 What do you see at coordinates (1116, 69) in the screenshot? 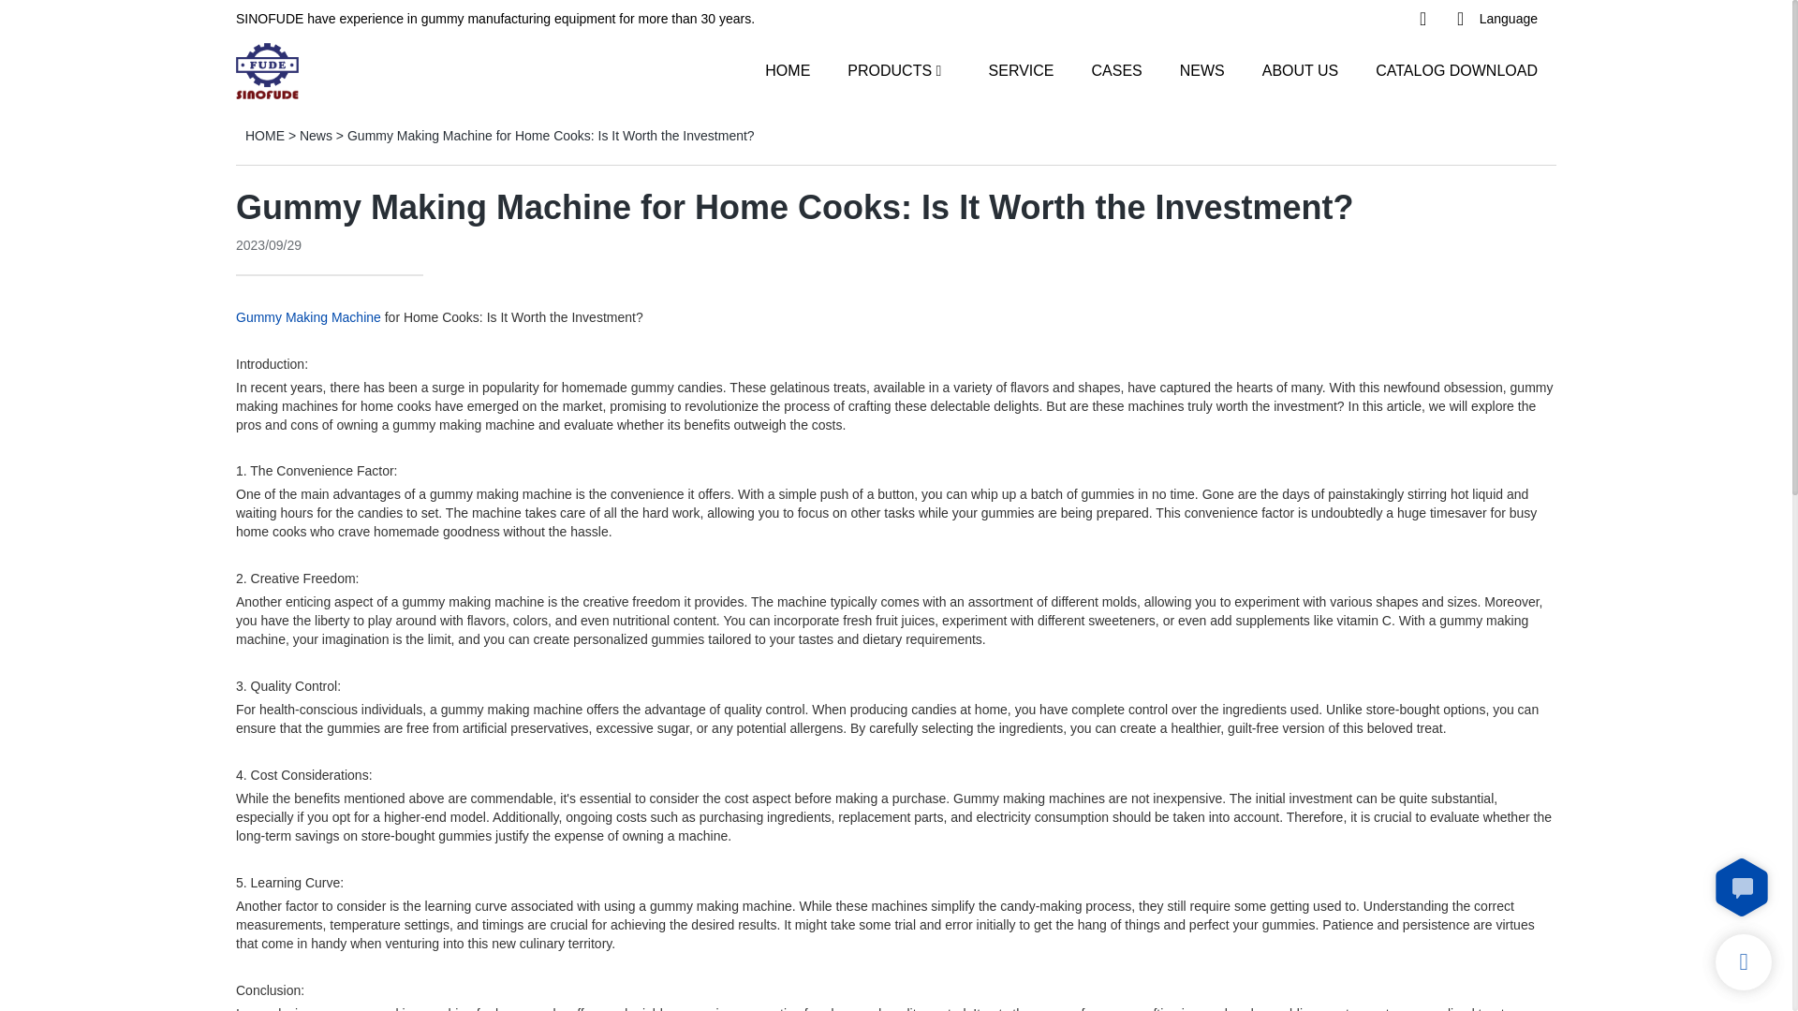
I see `CASES` at bounding box center [1116, 69].